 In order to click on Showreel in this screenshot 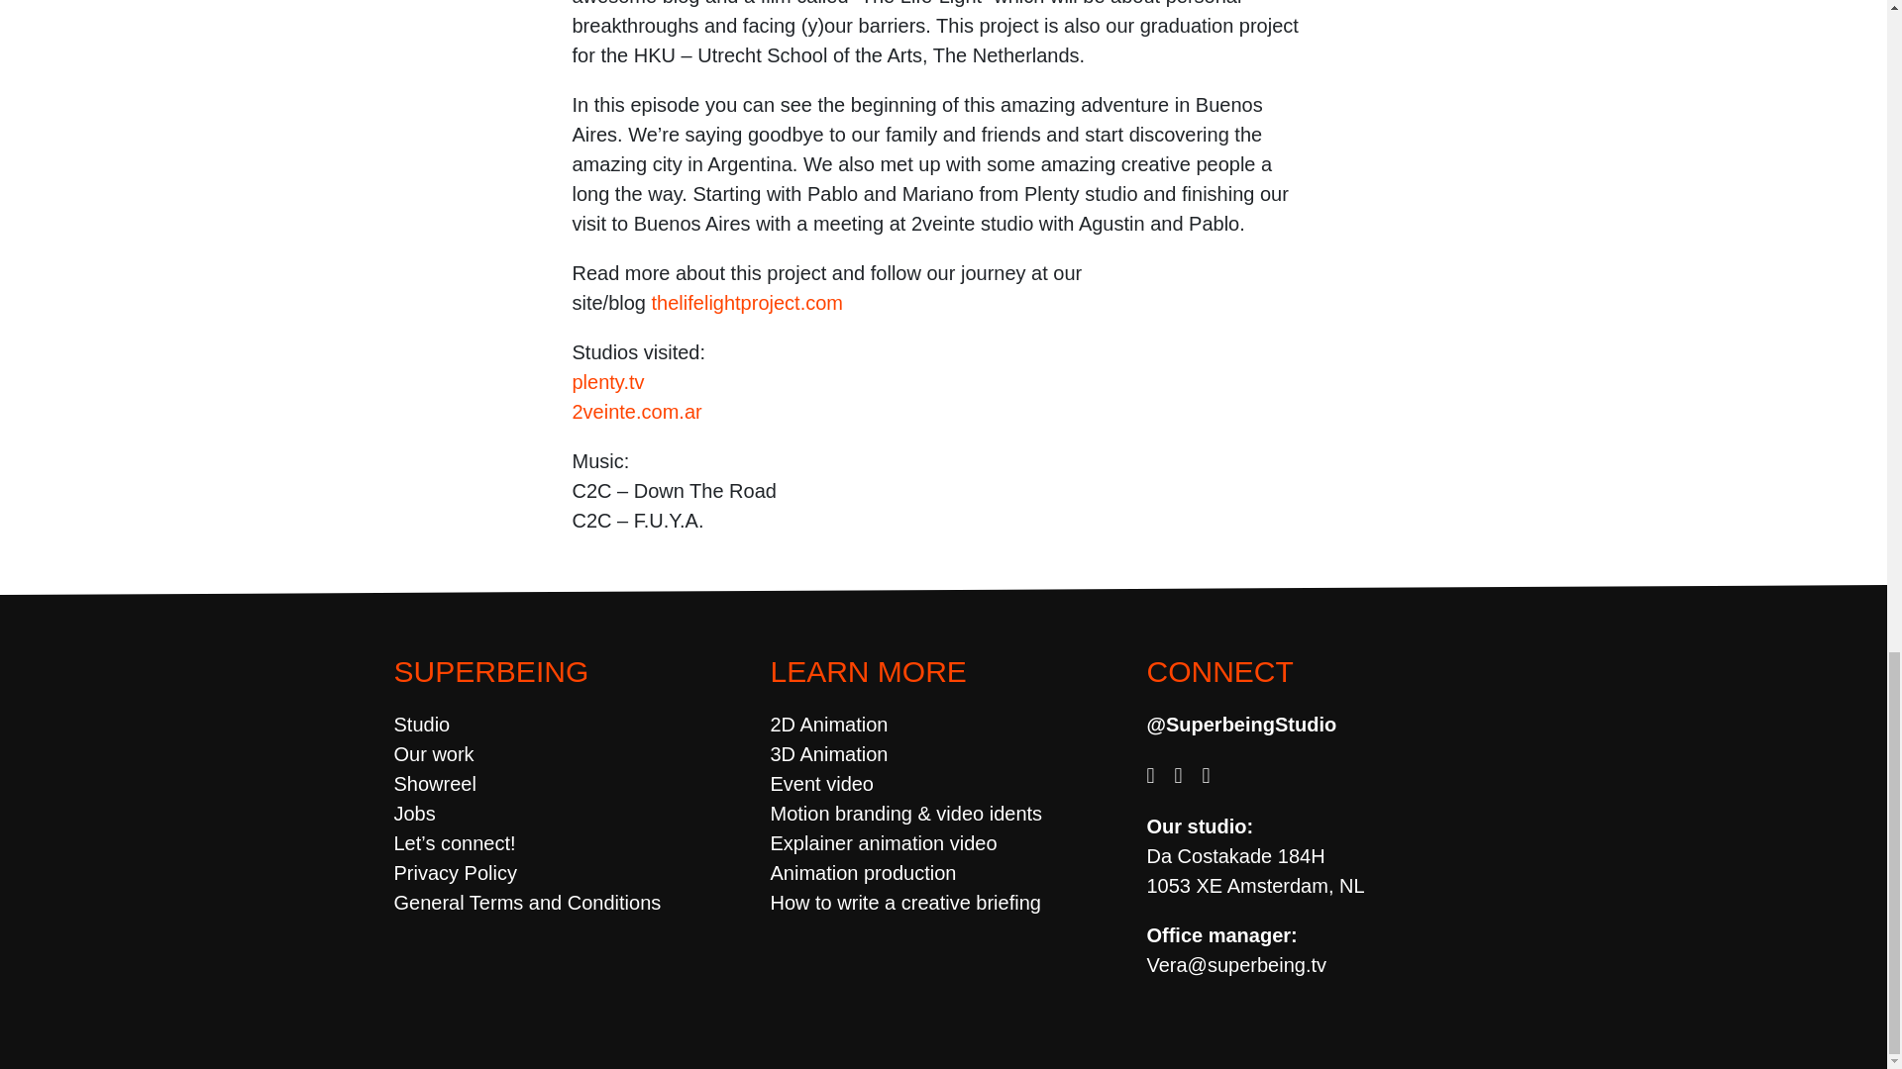, I will do `click(435, 784)`.